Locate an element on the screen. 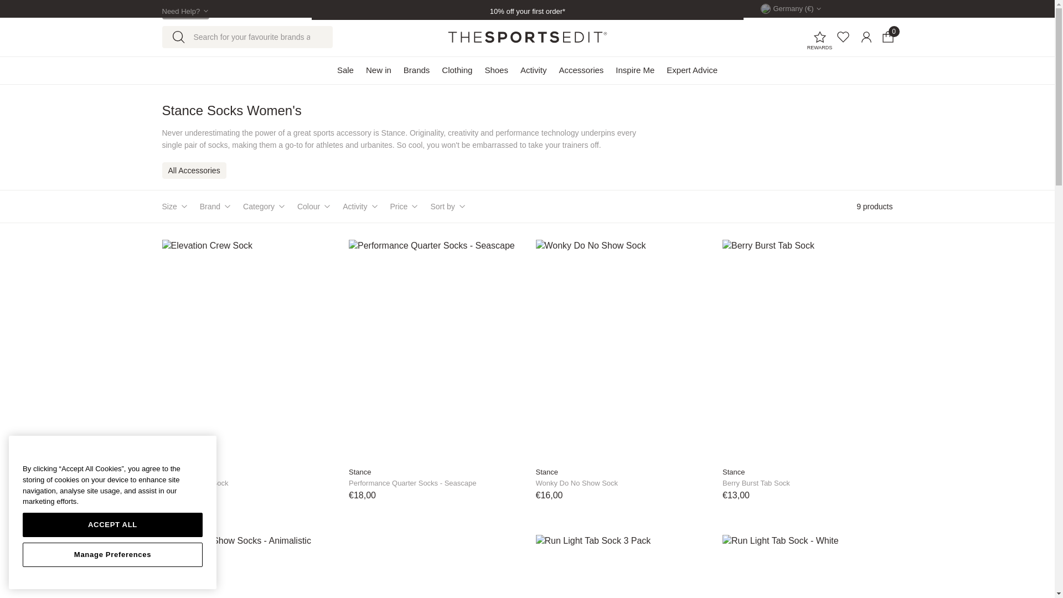  Skip to content is located at coordinates (17, 6).